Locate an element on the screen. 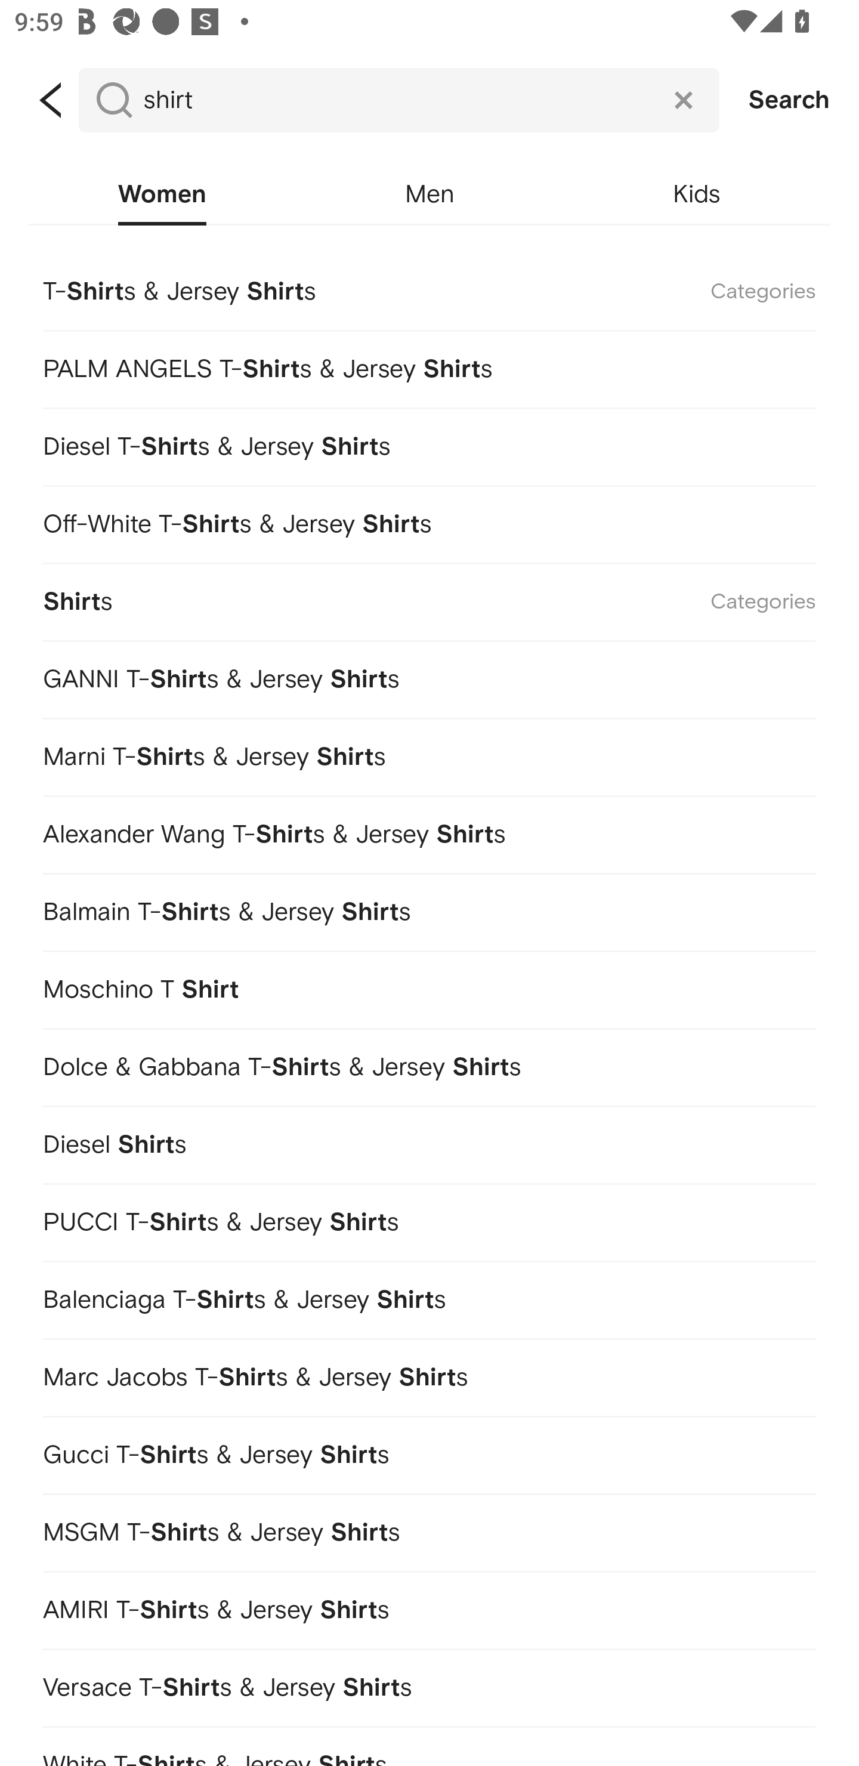  GANNI T-Shirts & Jersey Shirts is located at coordinates (429, 676).